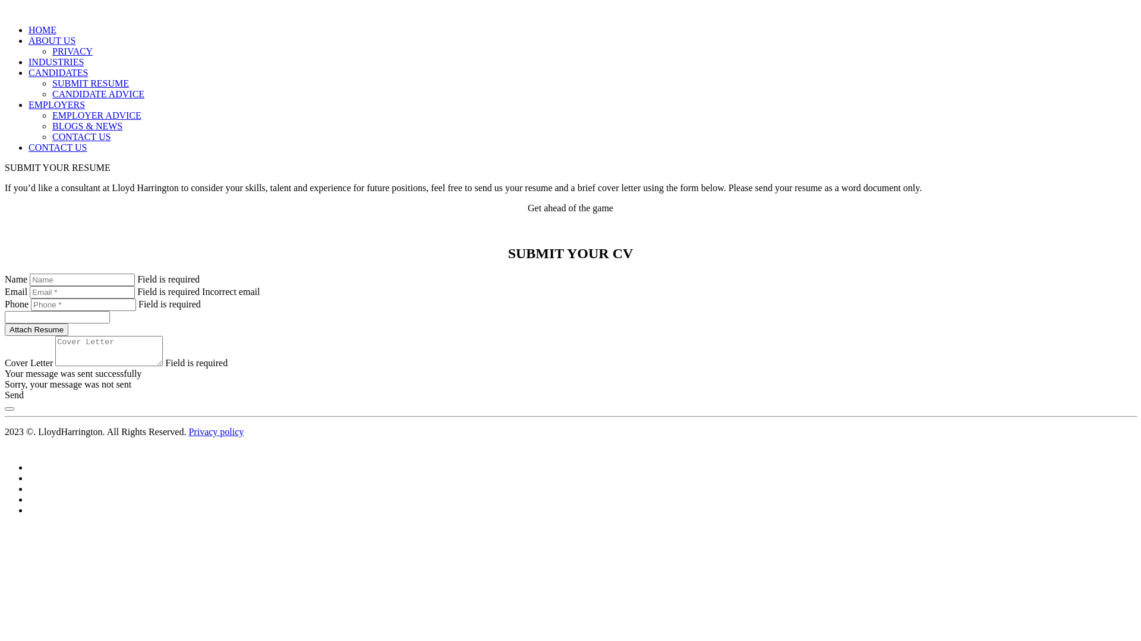 This screenshot has height=641, width=1141. Describe the element at coordinates (37, 330) in the screenshot. I see `Attach Resume` at that location.